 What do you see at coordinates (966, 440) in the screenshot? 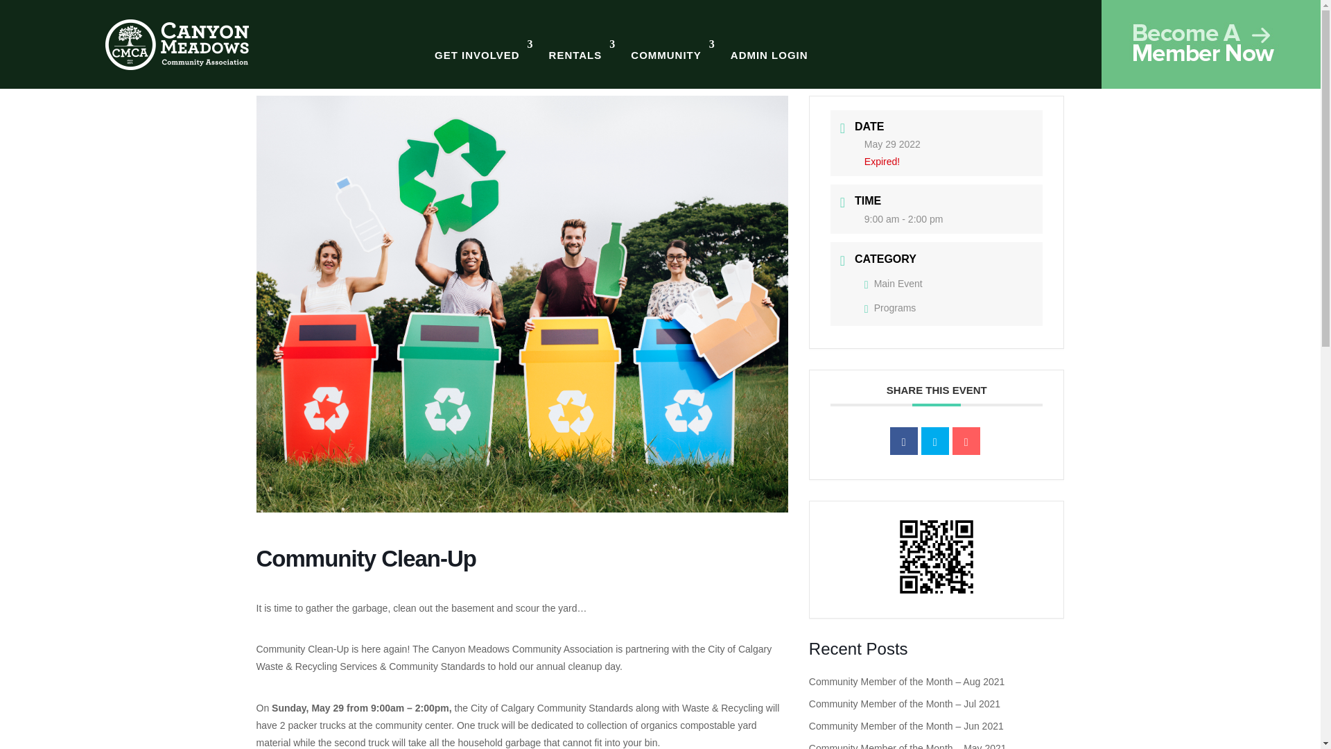
I see `Email` at bounding box center [966, 440].